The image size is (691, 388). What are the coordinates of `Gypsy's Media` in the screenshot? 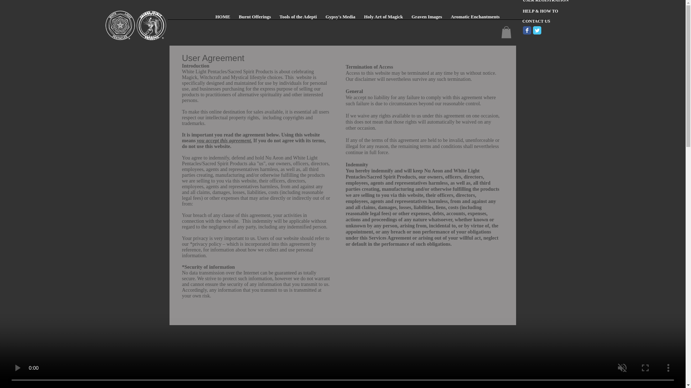 It's located at (340, 19).